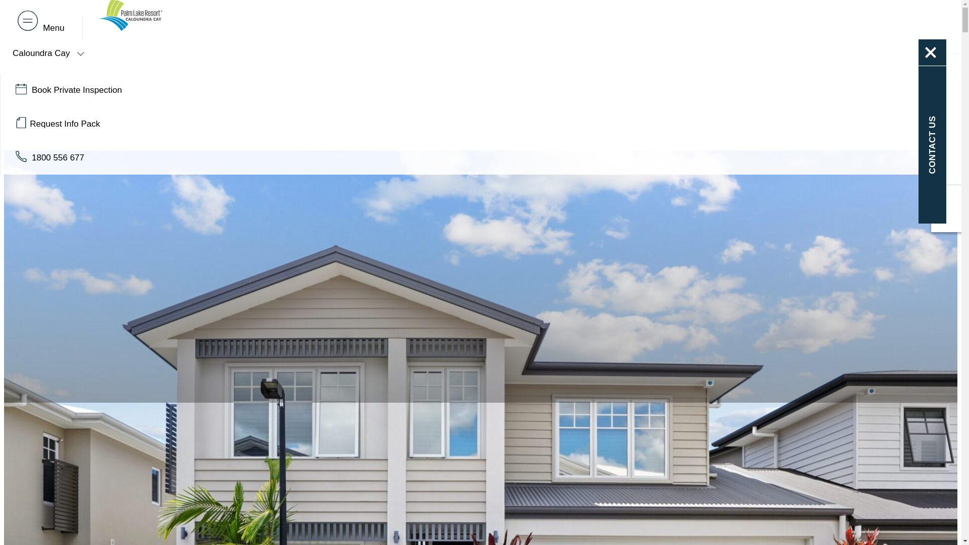 The width and height of the screenshot is (969, 545). I want to click on Book Private Inspection, so click(404, 90).